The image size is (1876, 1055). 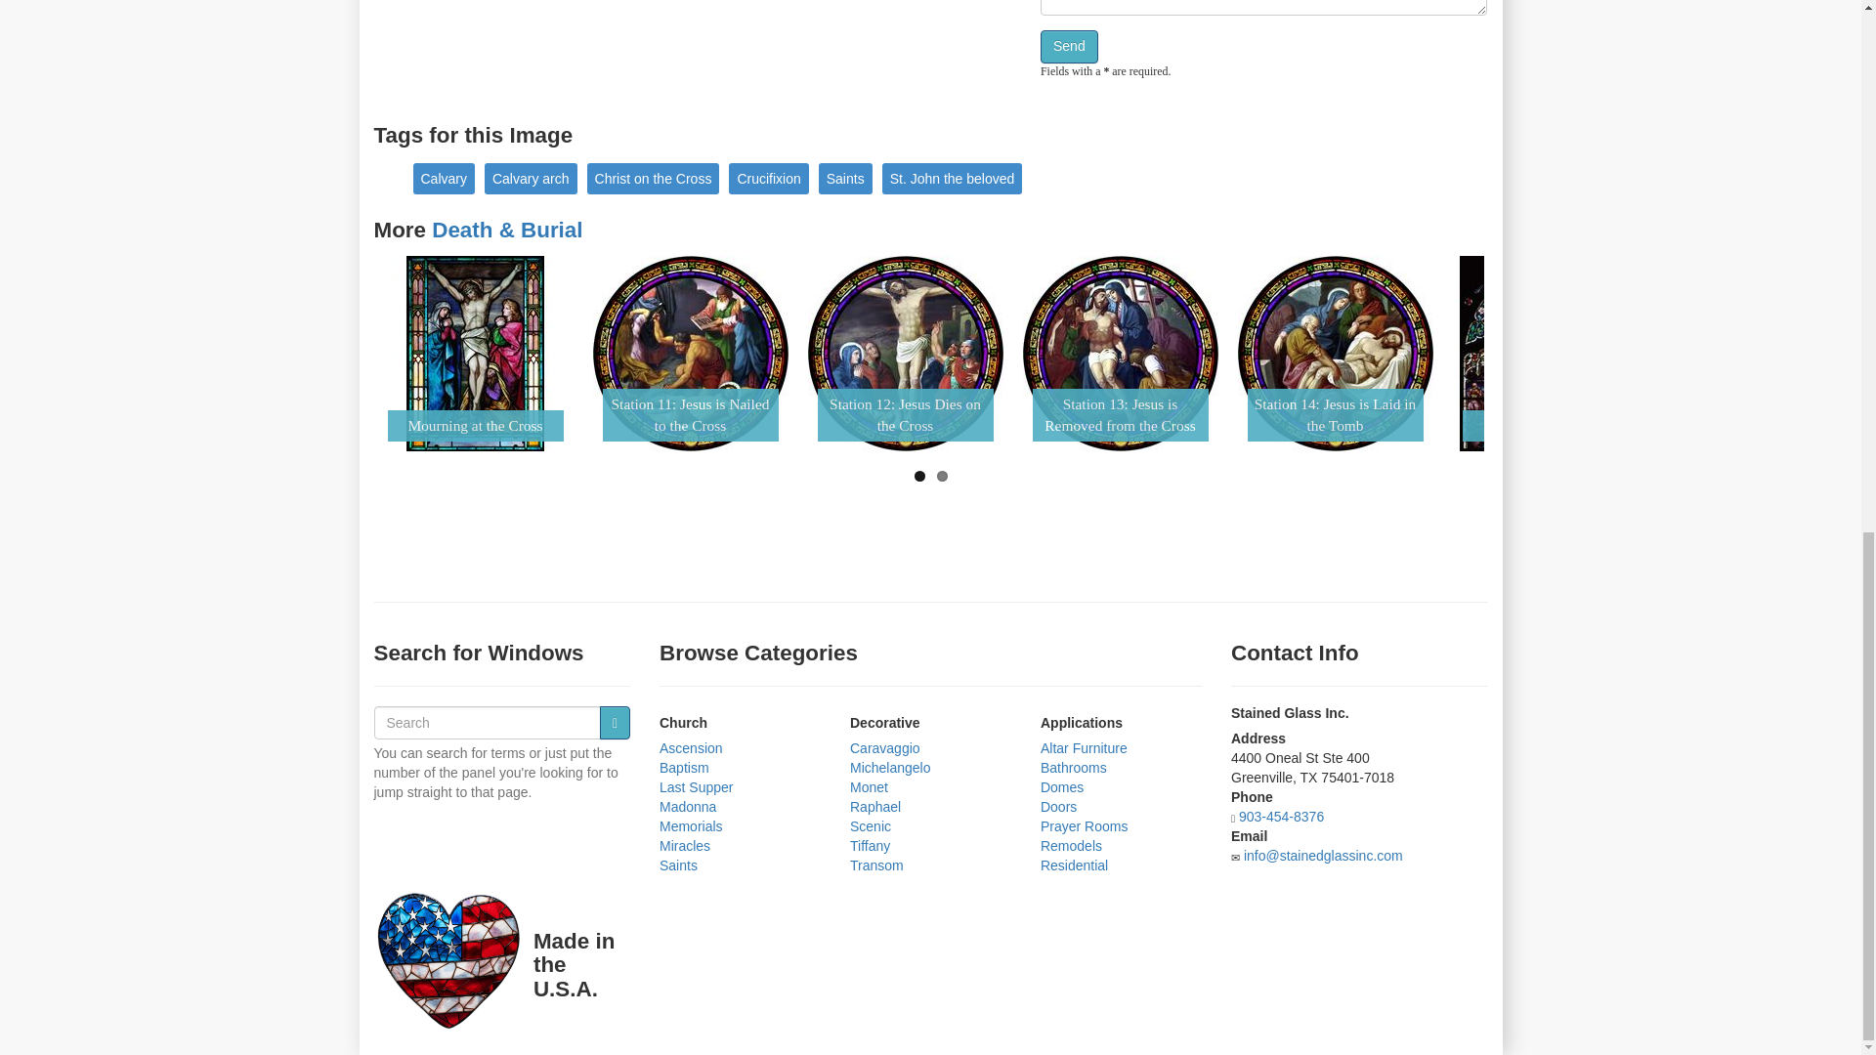 What do you see at coordinates (531, 178) in the screenshot?
I see `Calvary arch` at bounding box center [531, 178].